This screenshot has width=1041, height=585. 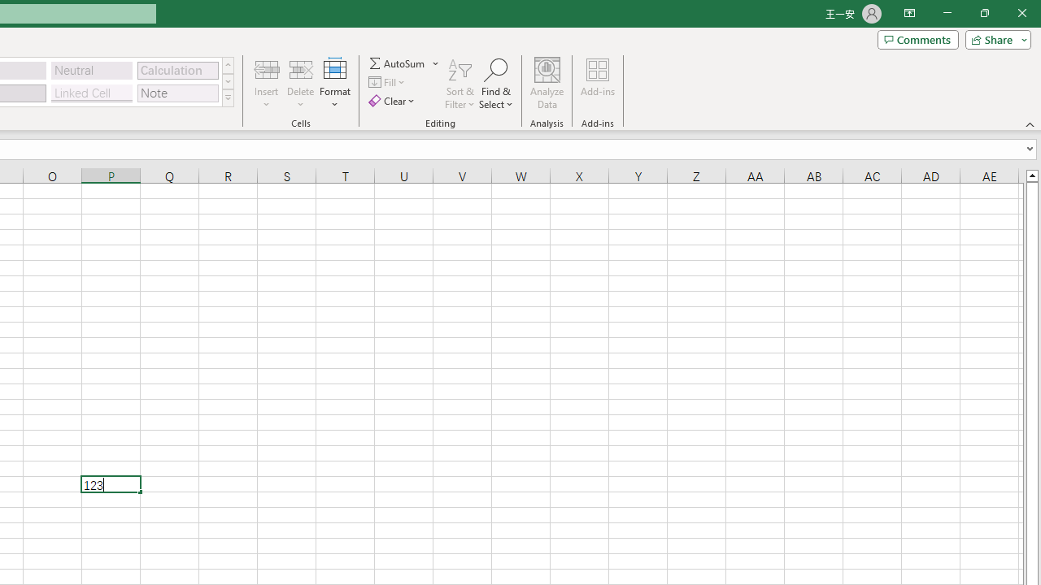 What do you see at coordinates (228, 97) in the screenshot?
I see `Cell Styles` at bounding box center [228, 97].